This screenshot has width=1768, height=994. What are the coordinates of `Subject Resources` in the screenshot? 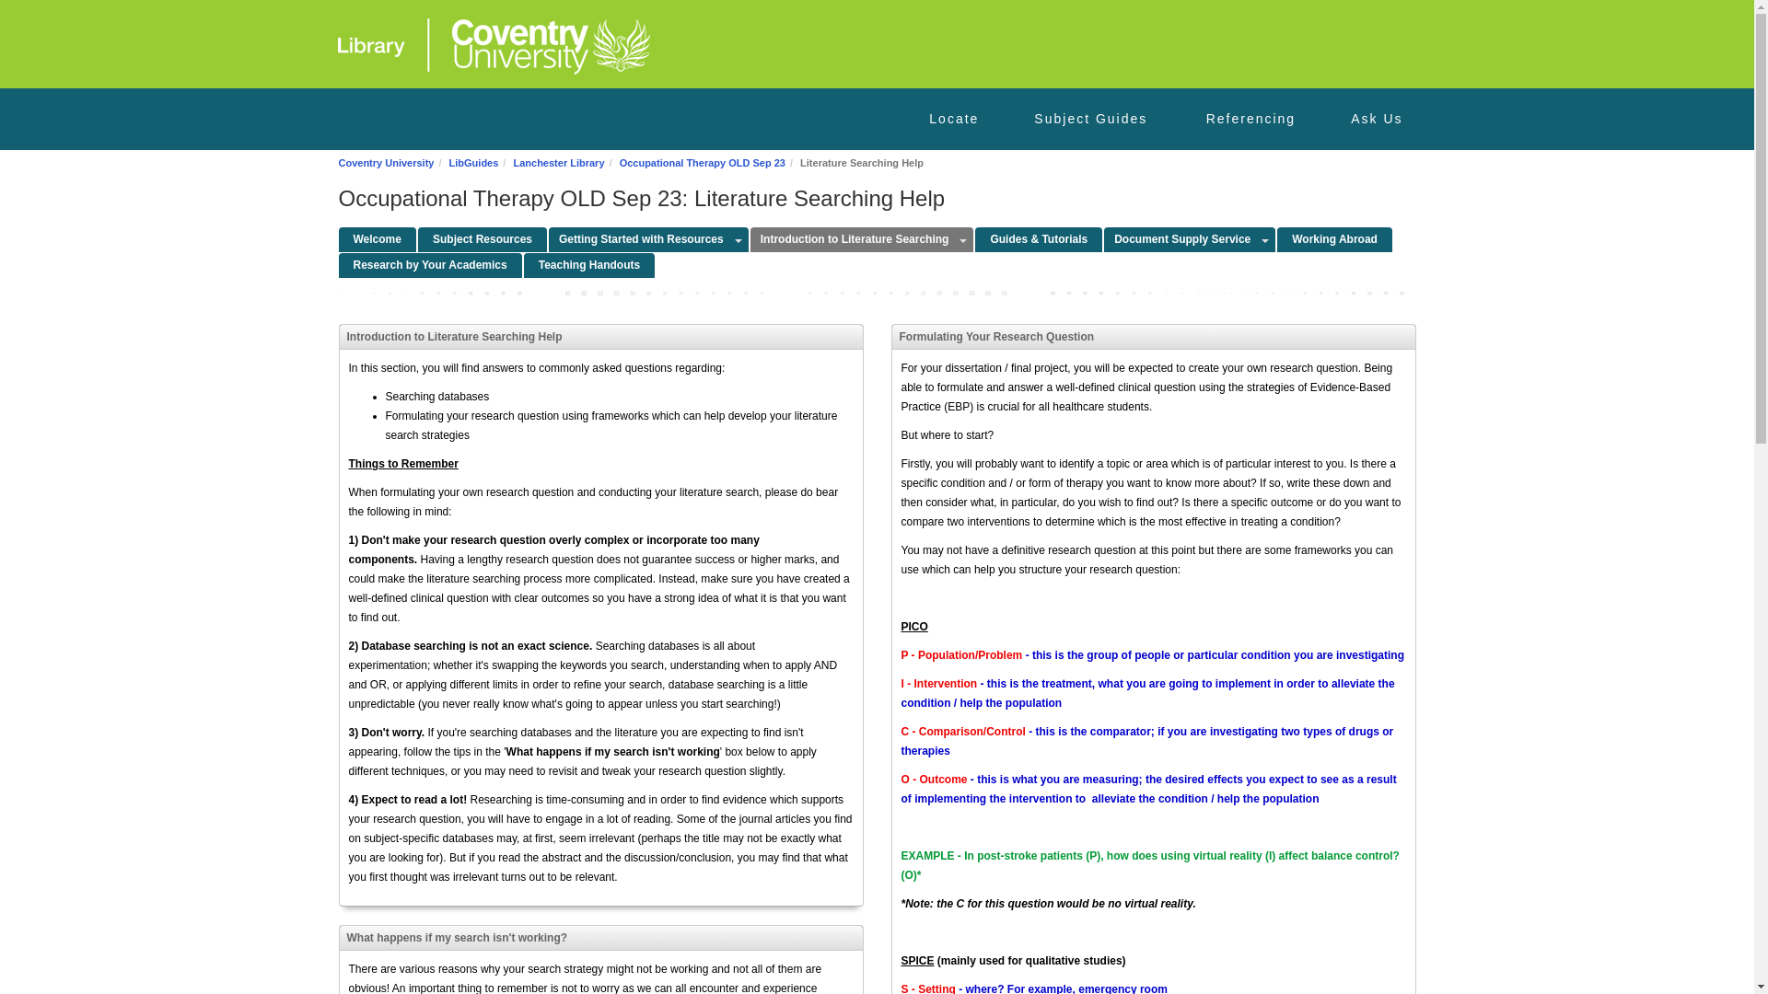 It's located at (482, 239).